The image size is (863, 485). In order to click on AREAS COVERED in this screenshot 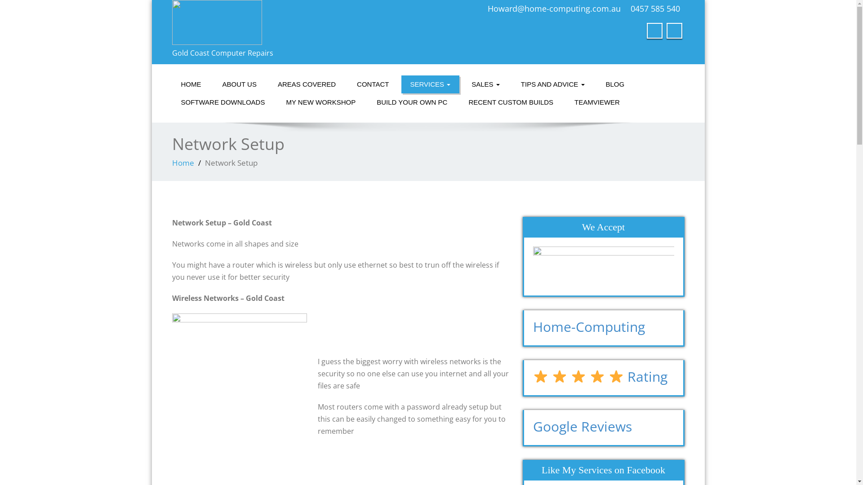, I will do `click(307, 84)`.